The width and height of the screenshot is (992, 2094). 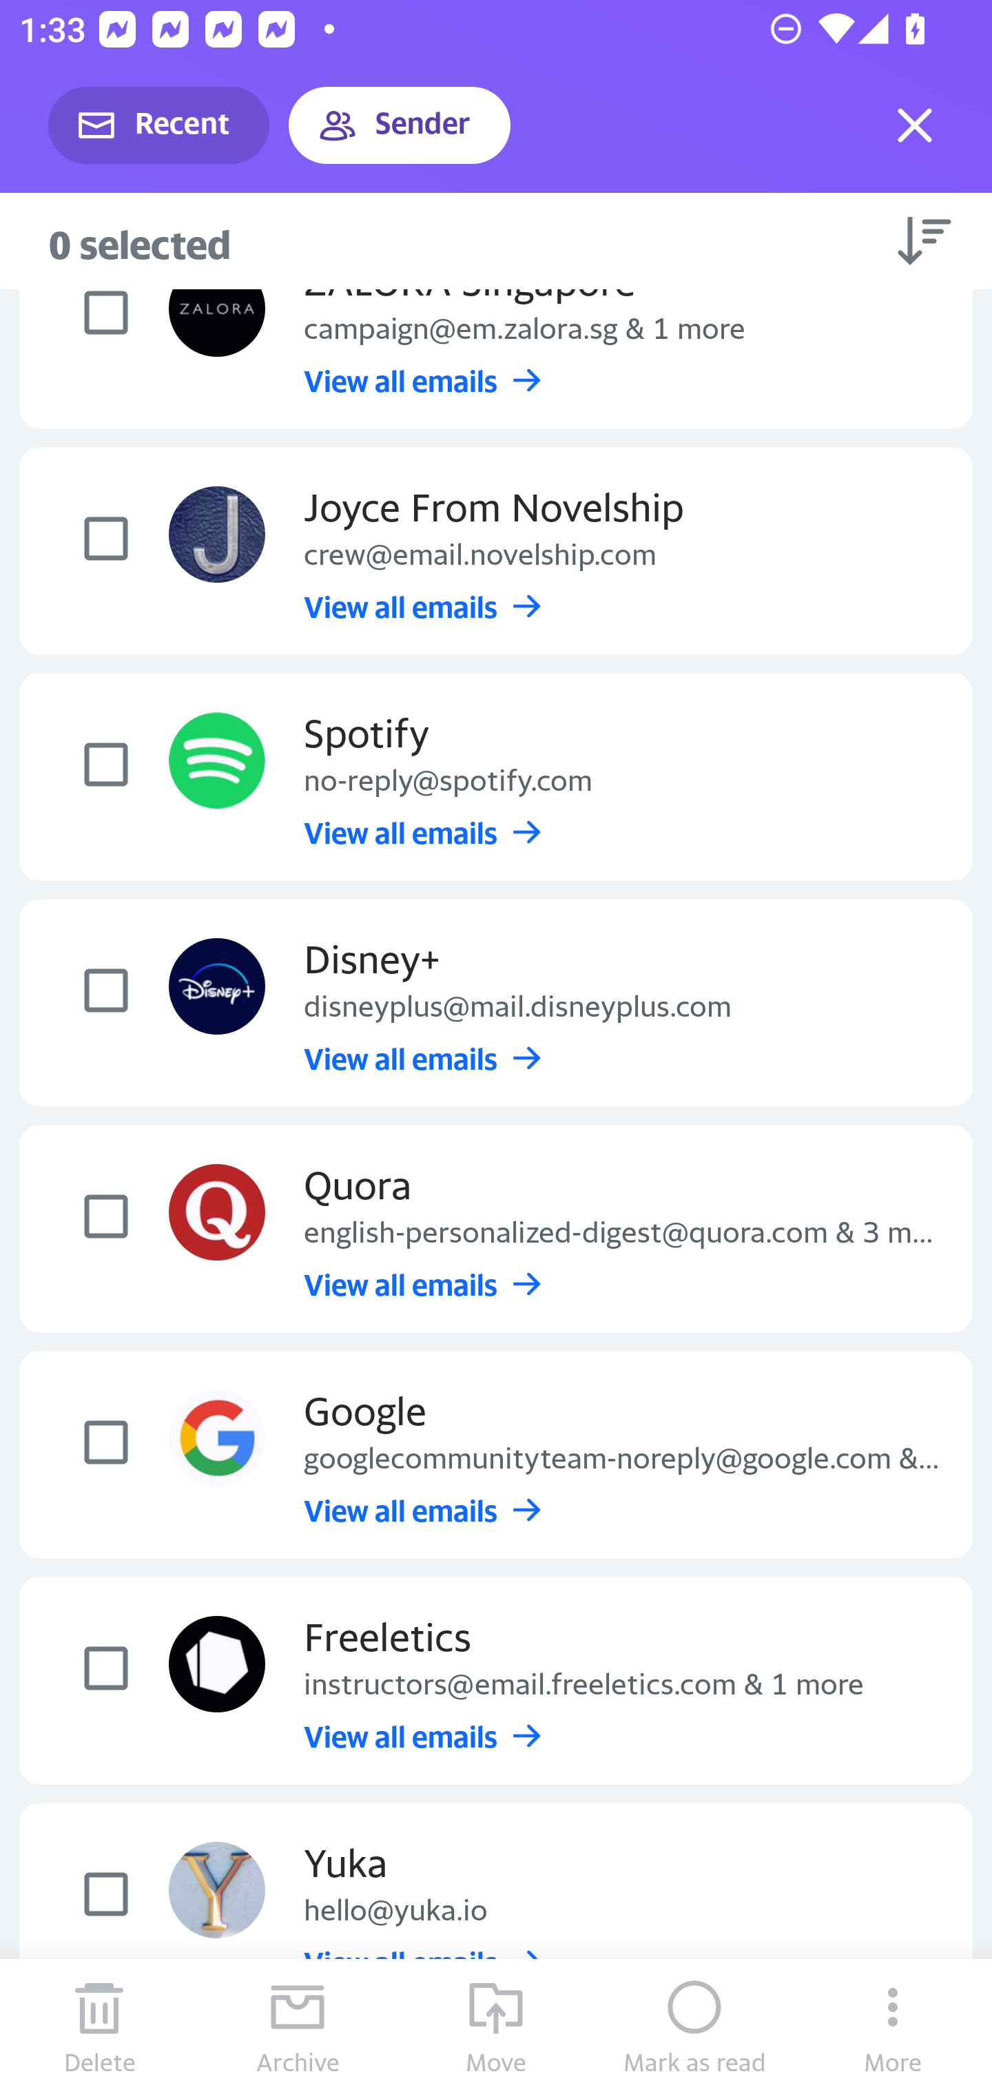 What do you see at coordinates (298, 2026) in the screenshot?
I see `Archive` at bounding box center [298, 2026].